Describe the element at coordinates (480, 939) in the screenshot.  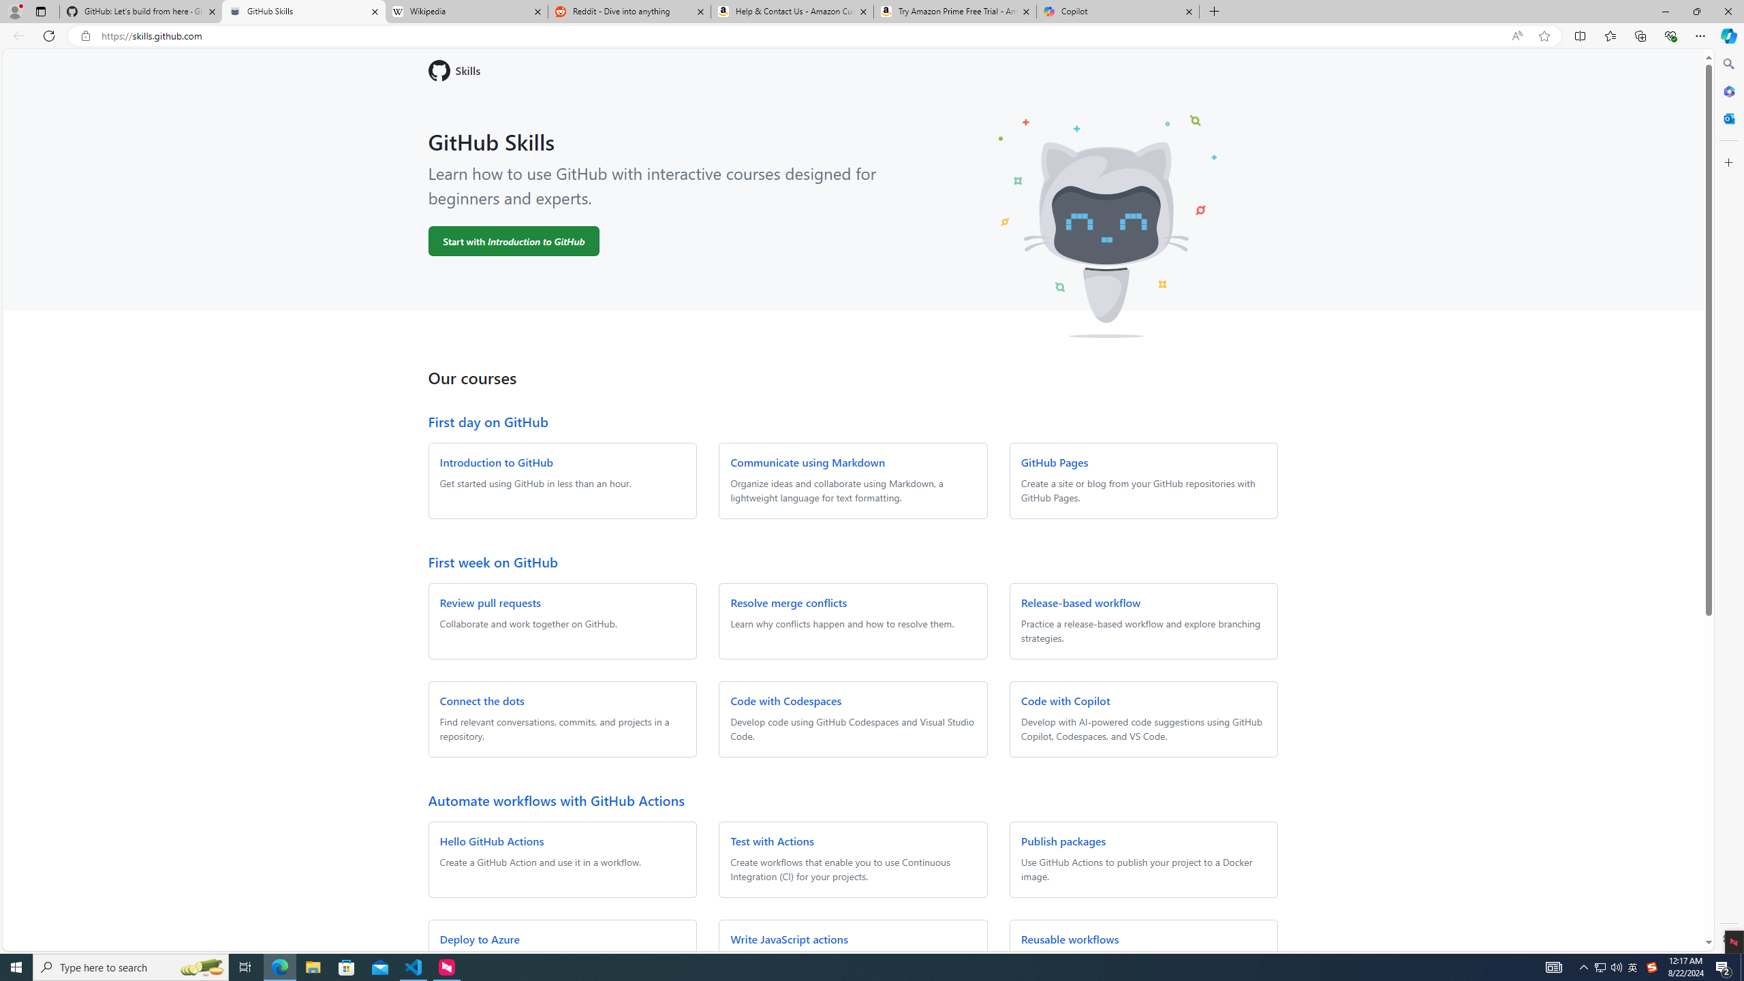
I see `Deploy to Azure` at that location.